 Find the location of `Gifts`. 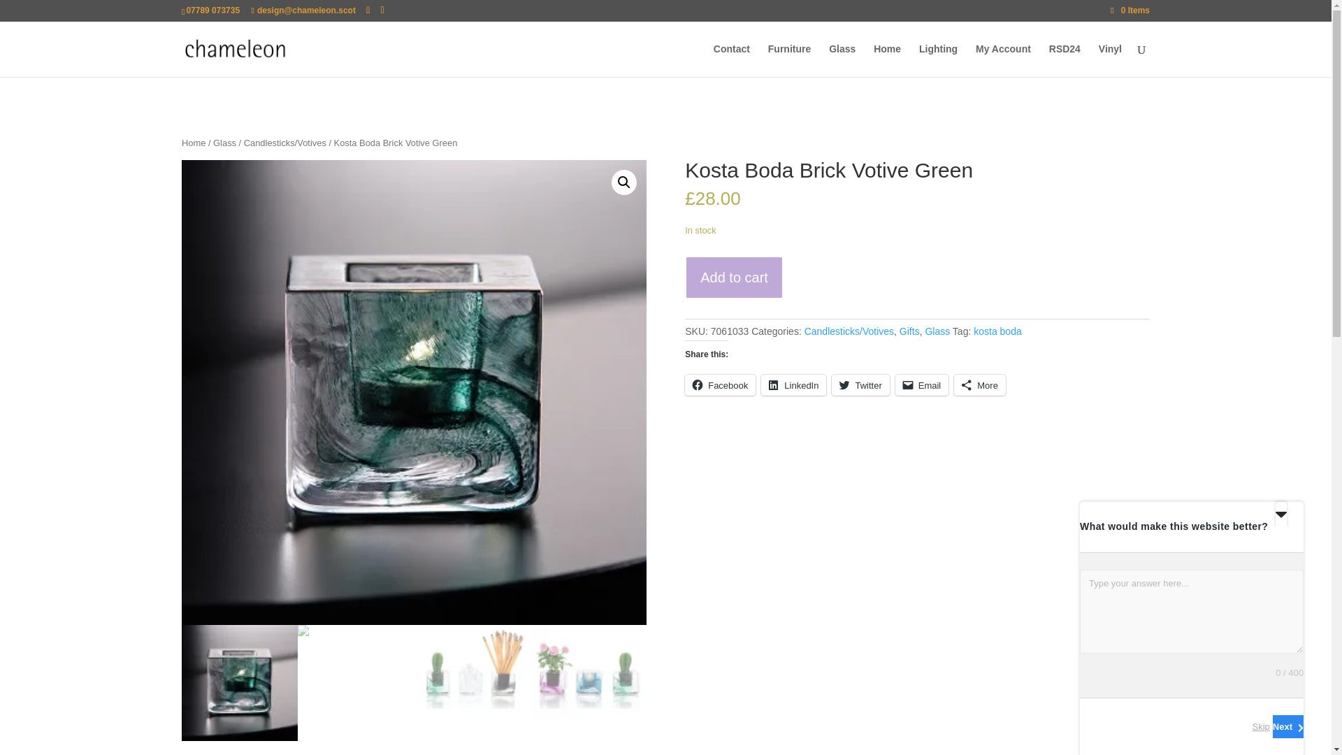

Gifts is located at coordinates (909, 331).